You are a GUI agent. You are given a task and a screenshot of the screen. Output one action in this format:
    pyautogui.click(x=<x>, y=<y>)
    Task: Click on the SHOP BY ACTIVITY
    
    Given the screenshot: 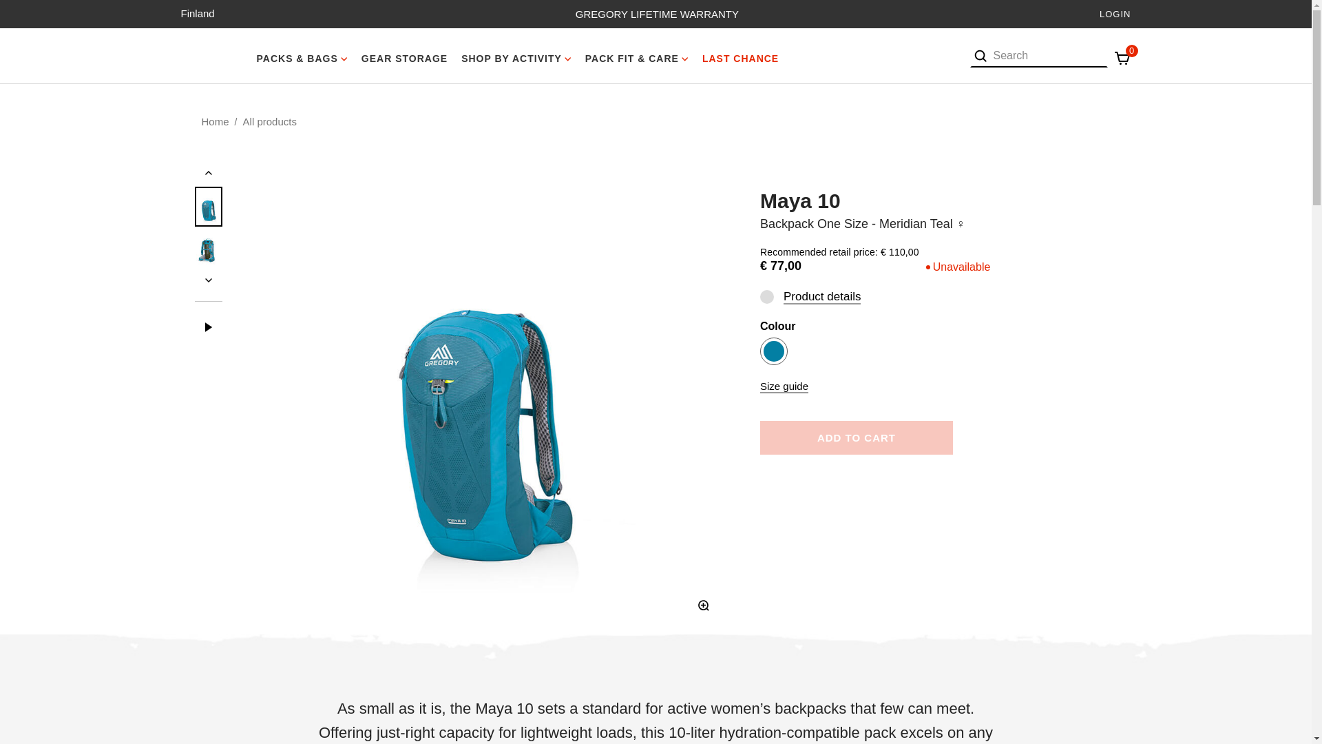 What is the action you would take?
    pyautogui.click(x=516, y=55)
    